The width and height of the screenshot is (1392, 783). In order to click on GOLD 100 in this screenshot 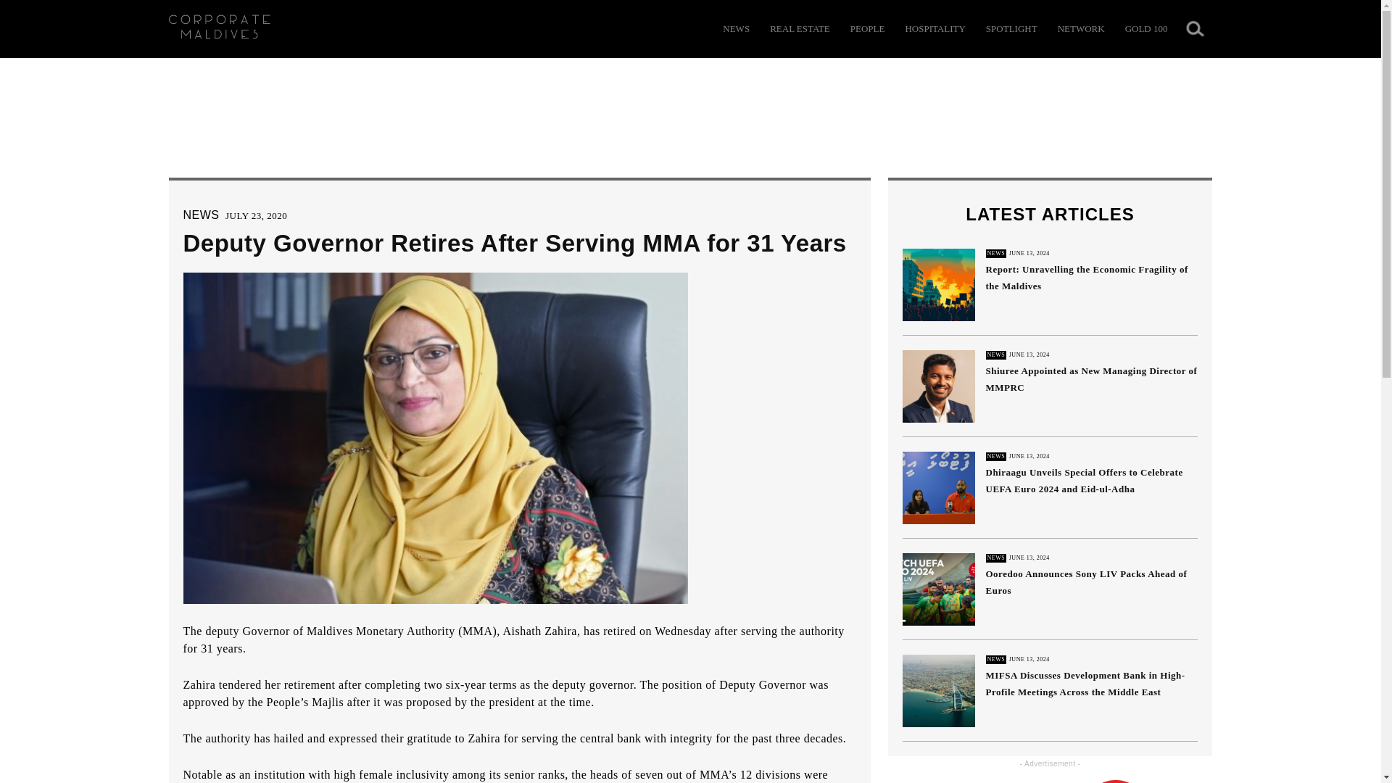, I will do `click(1145, 29)`.